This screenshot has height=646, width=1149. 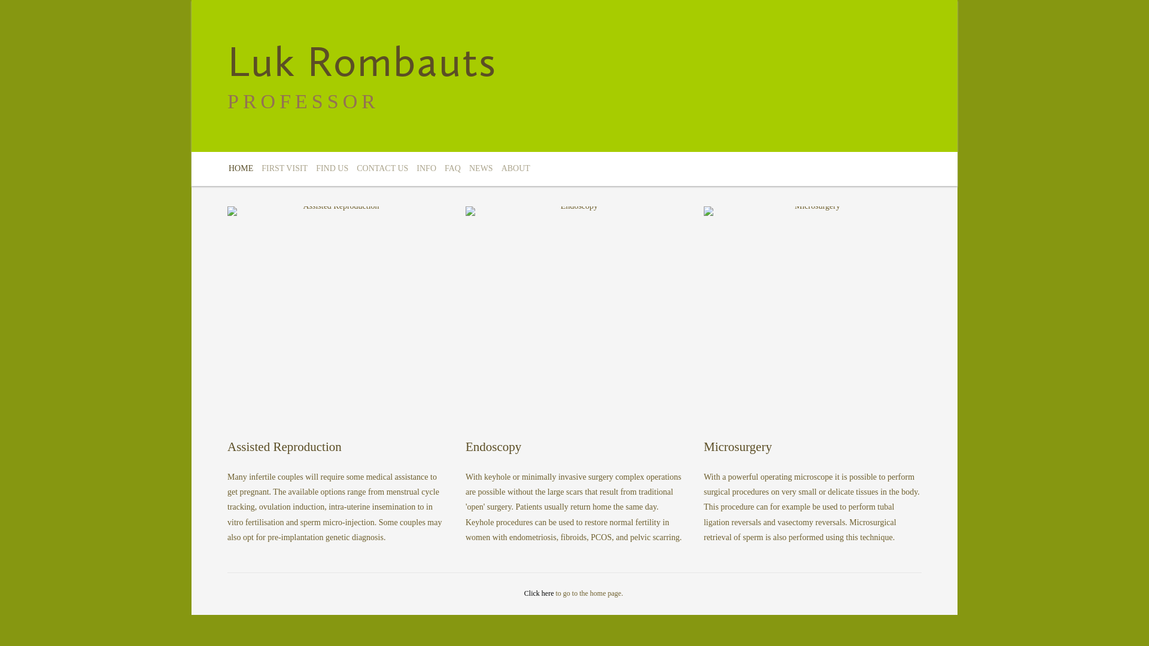 I want to click on ABOUT, so click(x=516, y=169).